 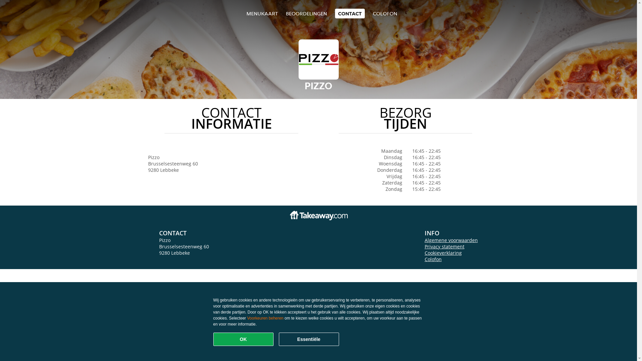 What do you see at coordinates (443, 253) in the screenshot?
I see `Cookieverklaring` at bounding box center [443, 253].